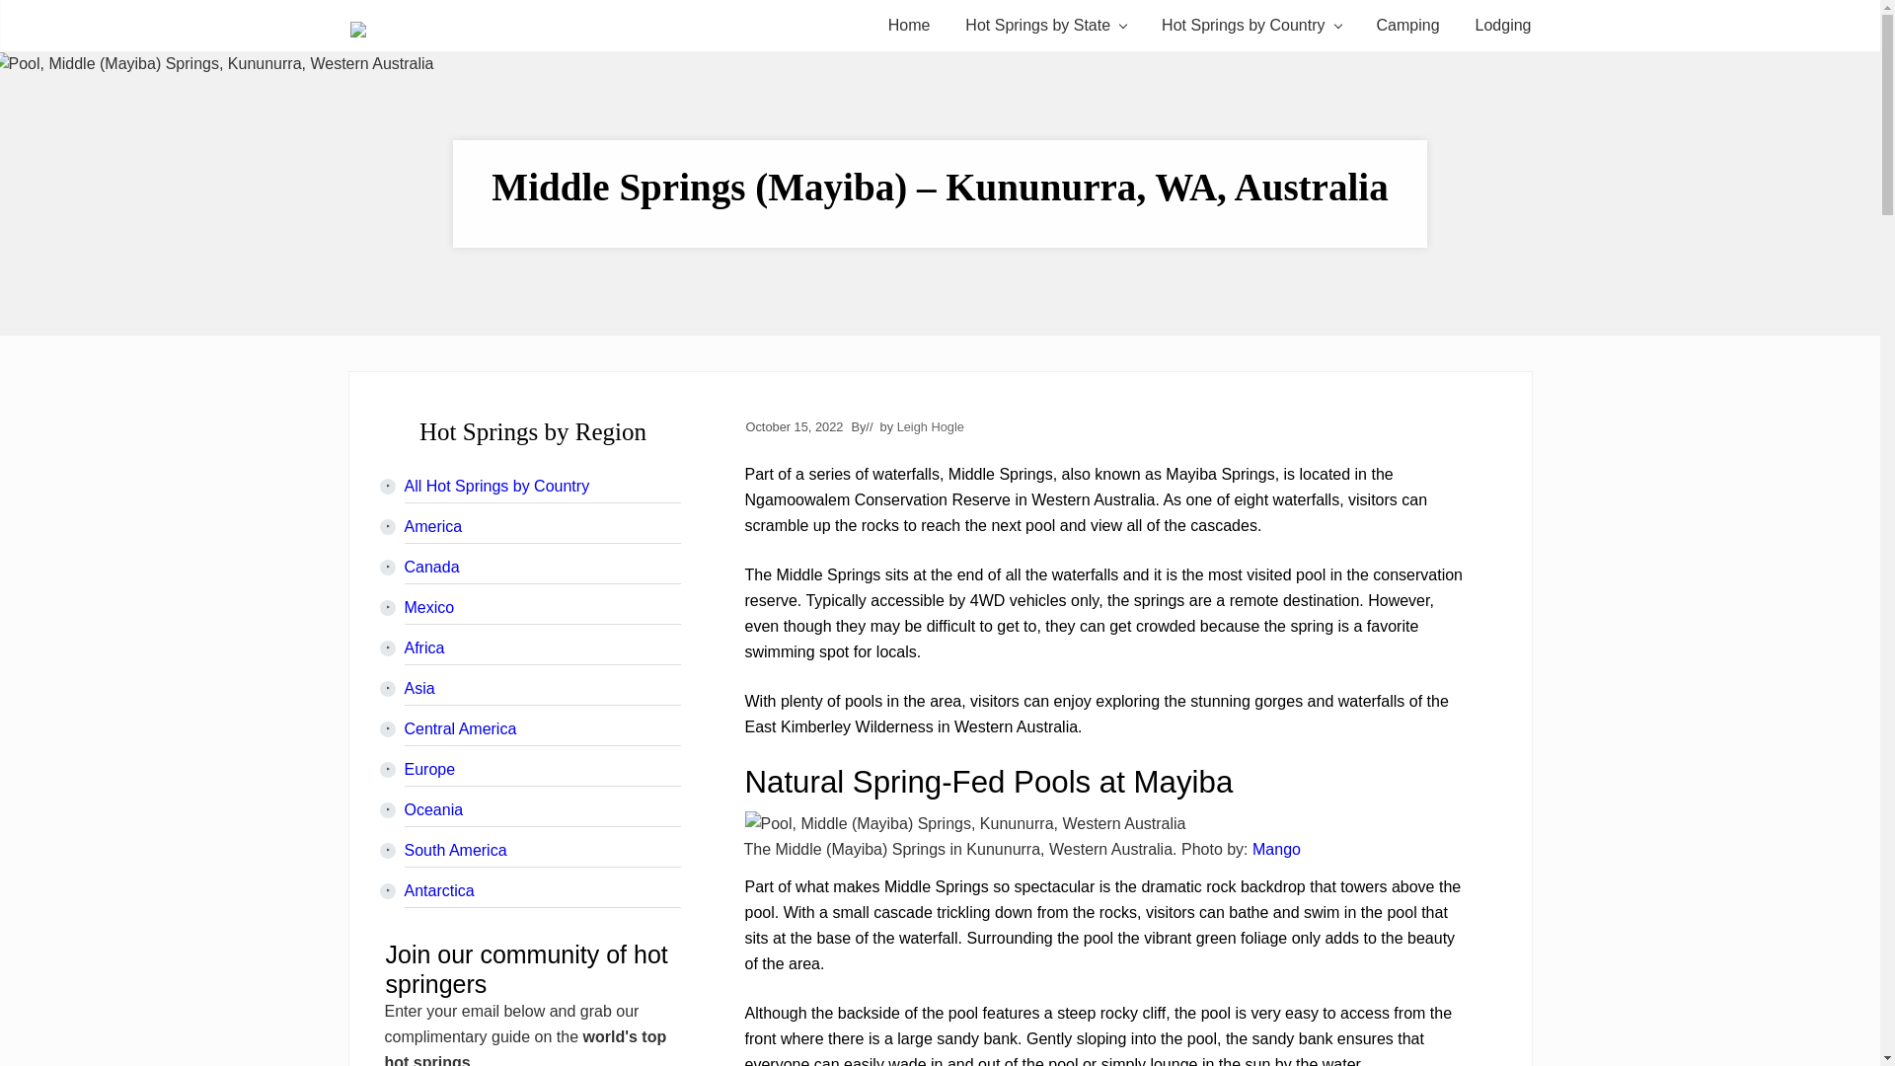 The width and height of the screenshot is (1895, 1066). Describe the element at coordinates (908, 25) in the screenshot. I see `Home` at that location.